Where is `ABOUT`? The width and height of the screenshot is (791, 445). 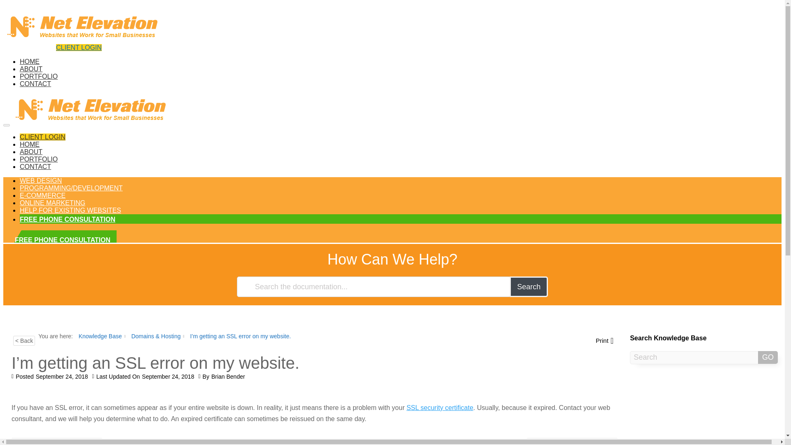 ABOUT is located at coordinates (31, 152).